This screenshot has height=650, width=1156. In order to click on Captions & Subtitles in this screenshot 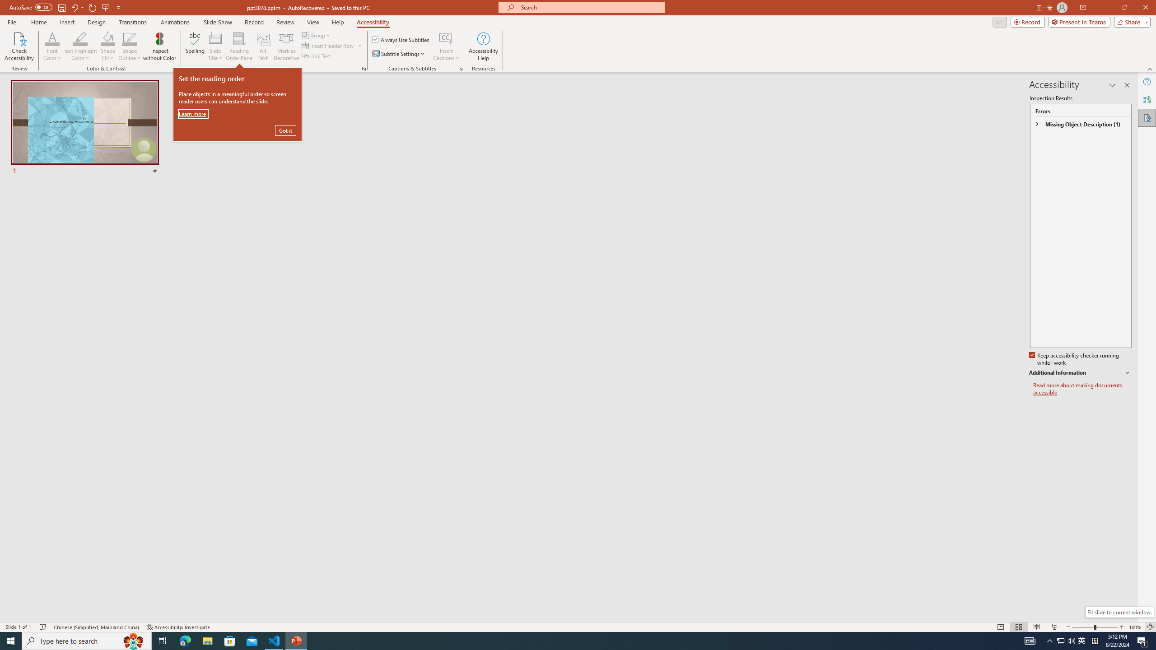, I will do `click(461, 69)`.